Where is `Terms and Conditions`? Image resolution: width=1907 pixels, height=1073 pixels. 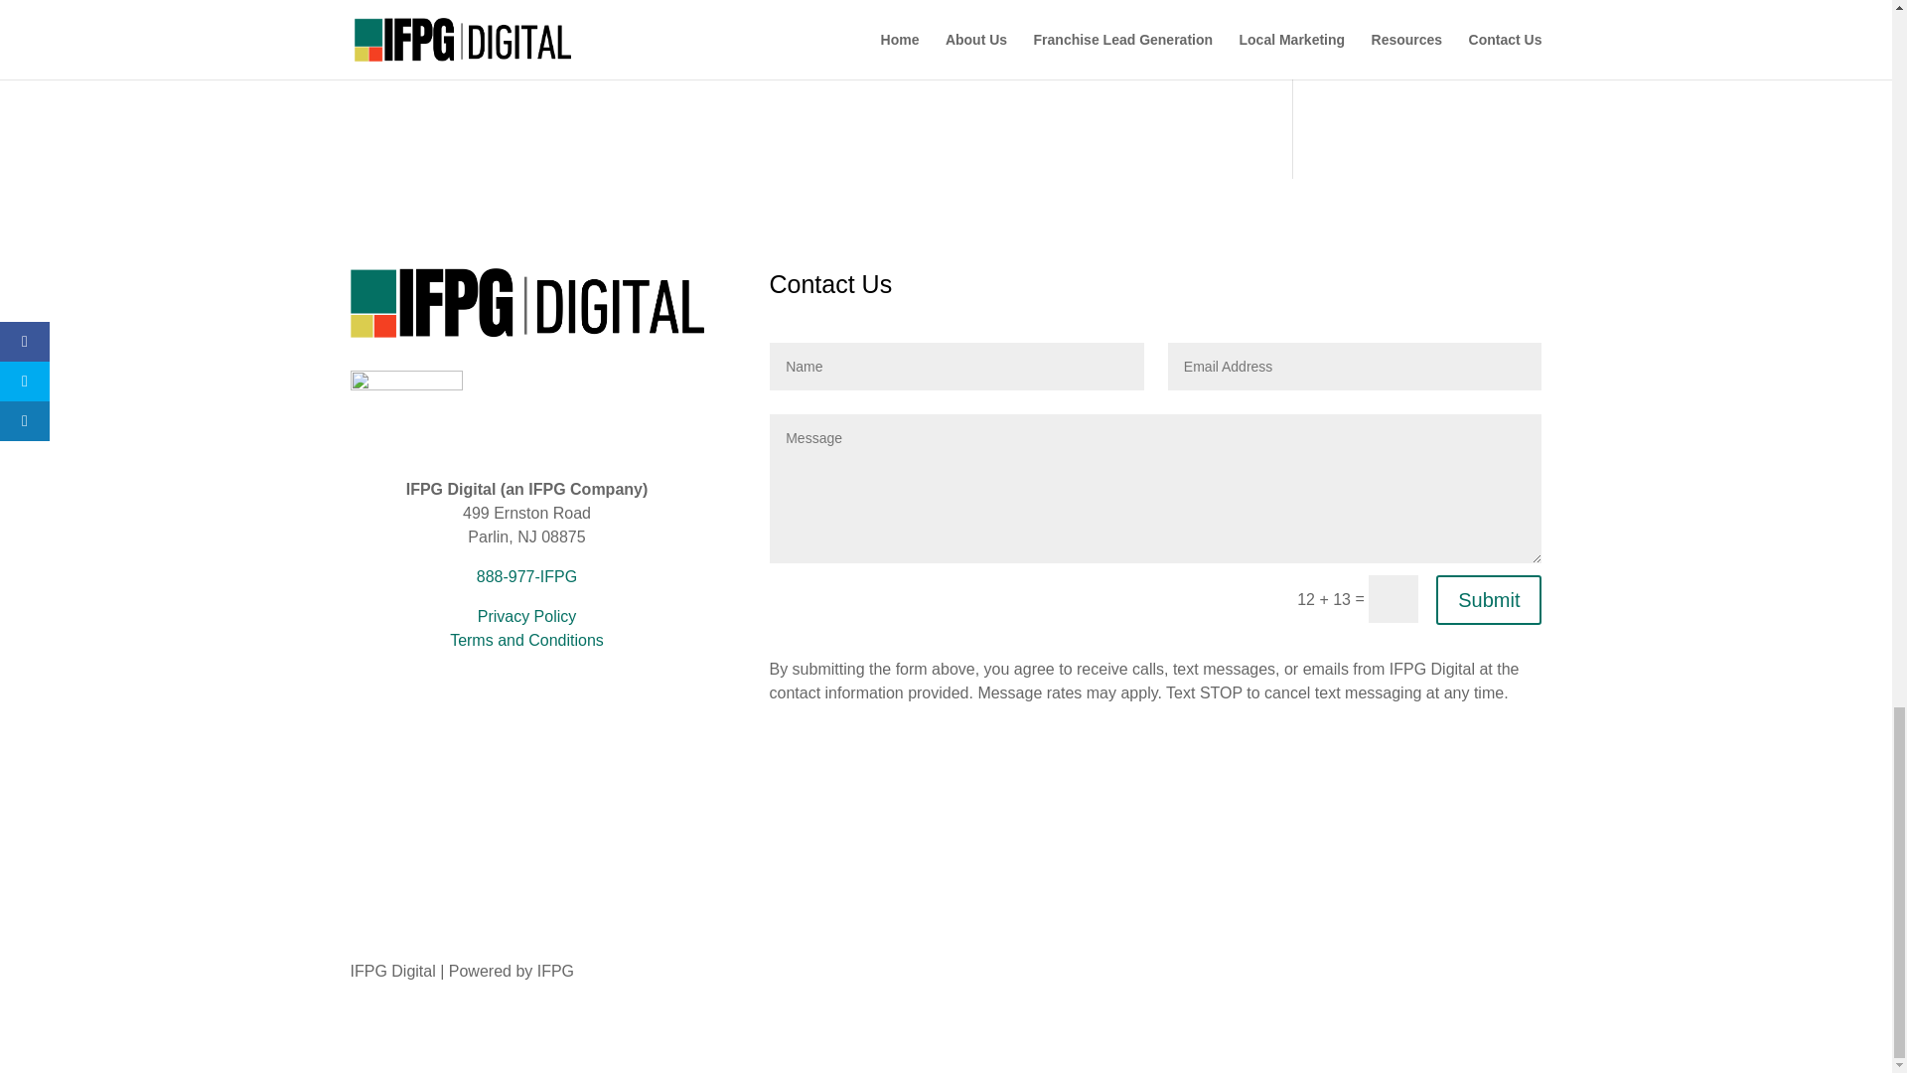
Terms and Conditions is located at coordinates (526, 640).